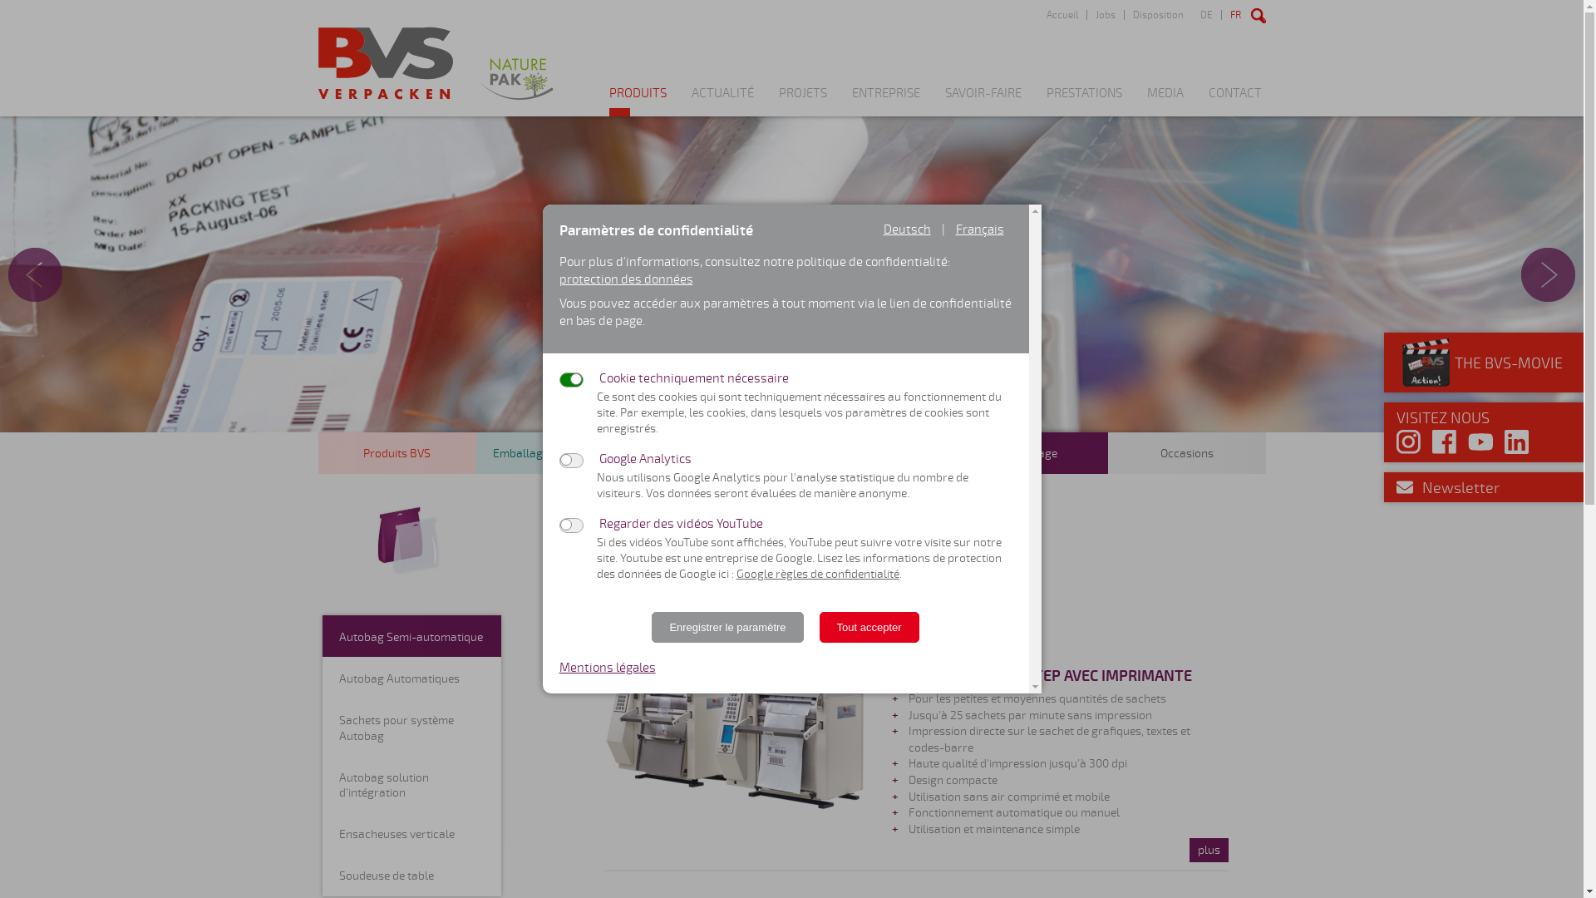 This screenshot has height=898, width=1596. What do you see at coordinates (1084, 101) in the screenshot?
I see `PRESTATIONS` at bounding box center [1084, 101].